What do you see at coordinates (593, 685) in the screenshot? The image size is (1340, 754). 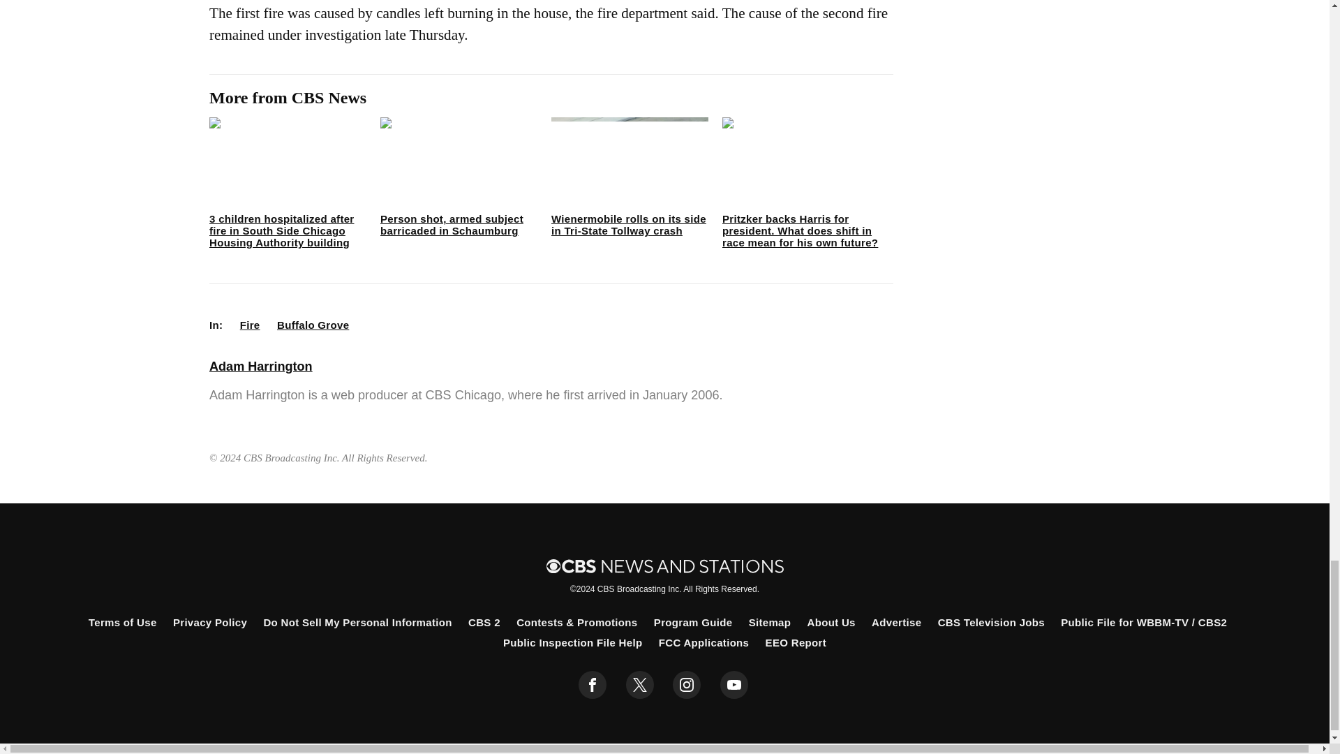 I see `facebook` at bounding box center [593, 685].